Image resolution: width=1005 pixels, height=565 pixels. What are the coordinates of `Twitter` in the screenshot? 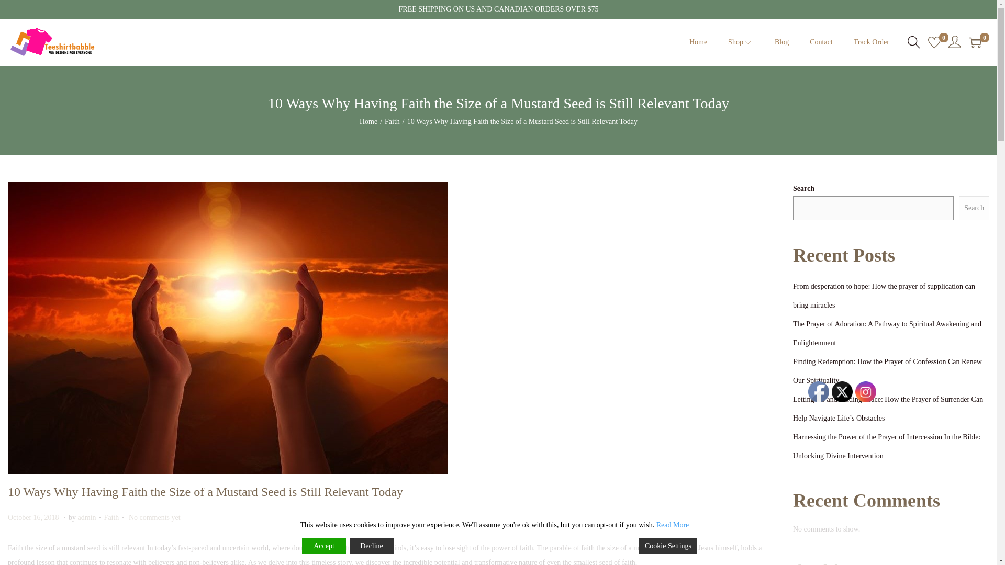 It's located at (975, 42).